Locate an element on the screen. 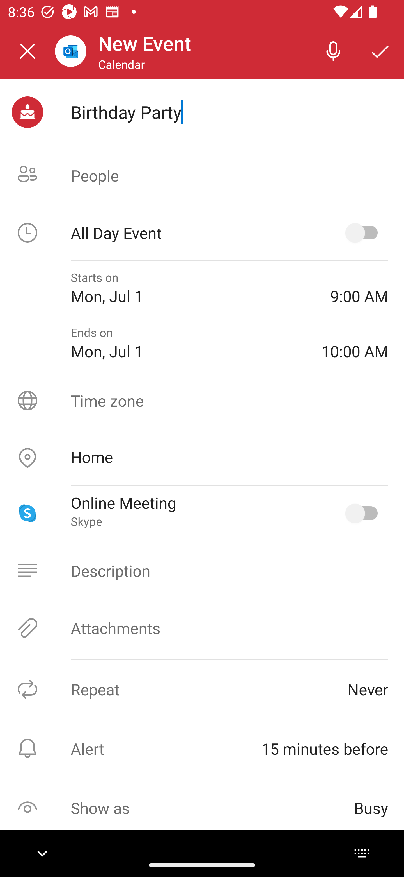 Image resolution: width=404 pixels, height=877 pixels. Close is located at coordinates (27, 51).